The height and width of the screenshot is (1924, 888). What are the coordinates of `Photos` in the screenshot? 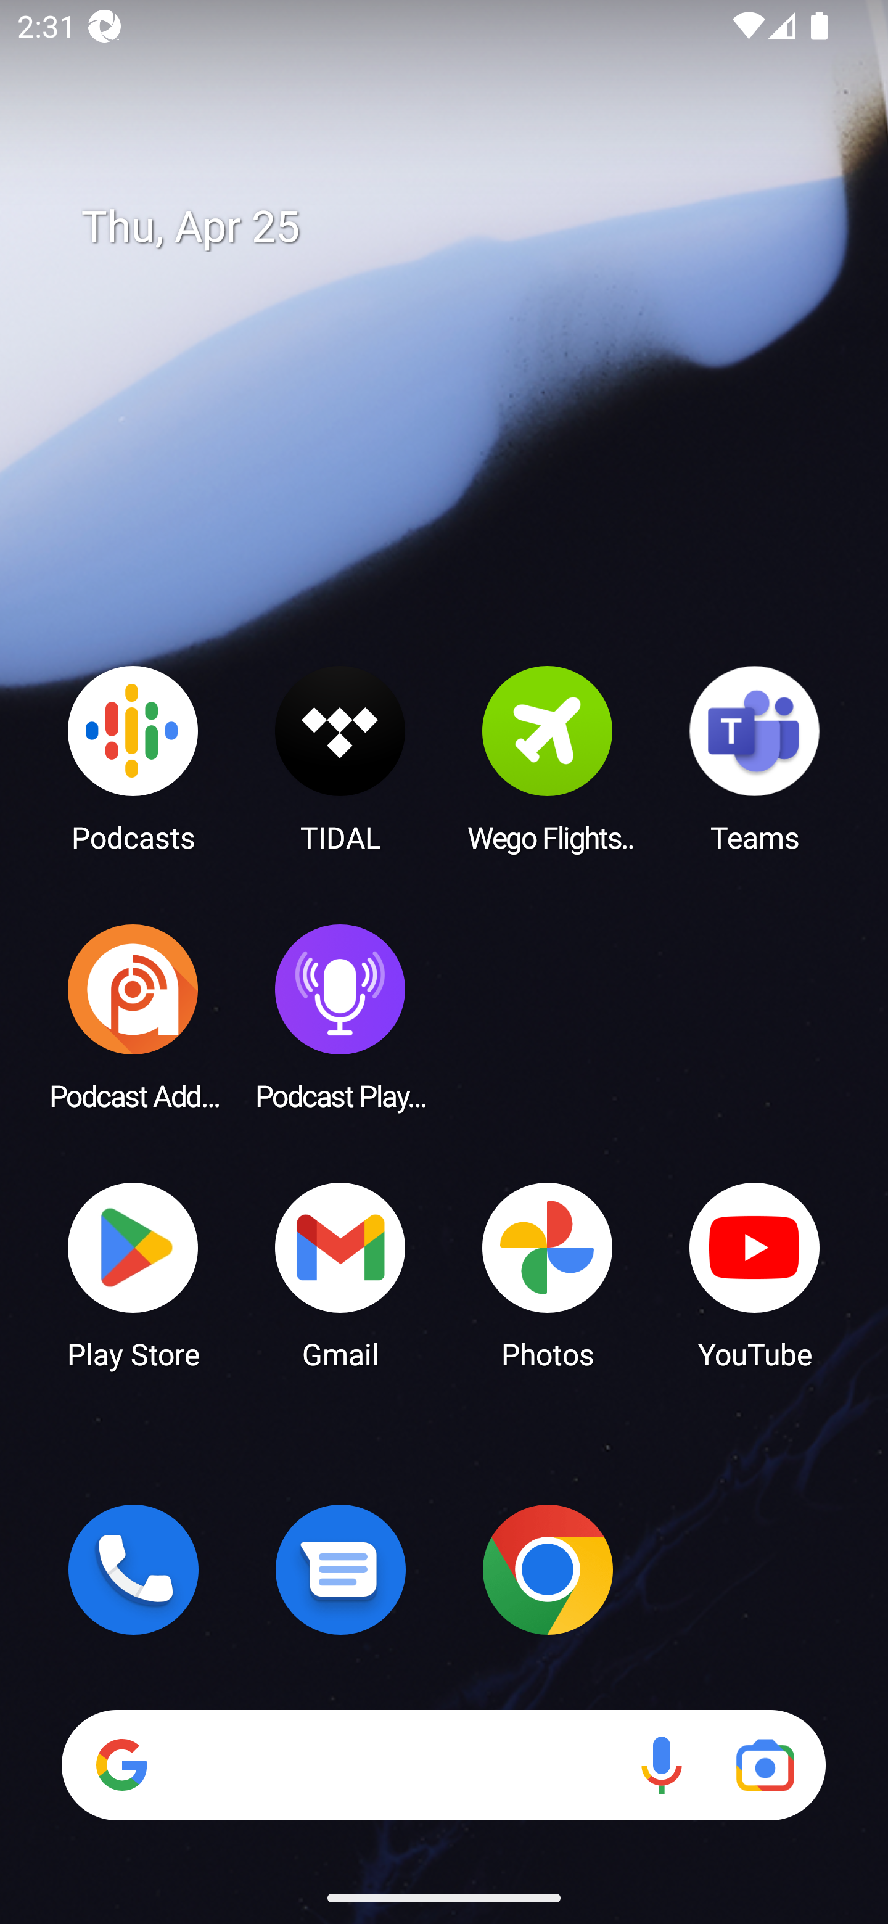 It's located at (548, 1274).